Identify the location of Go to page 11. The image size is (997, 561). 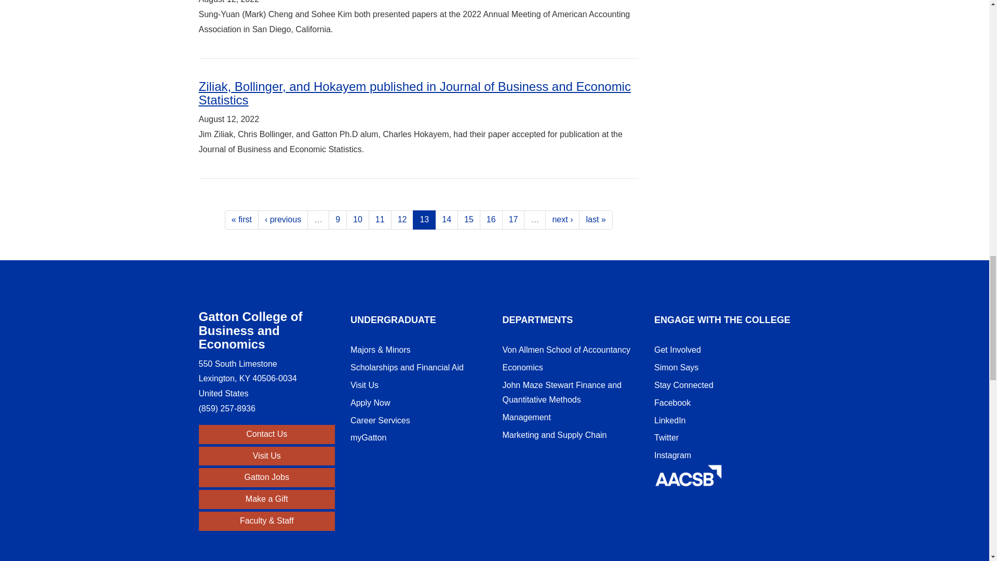
(380, 220).